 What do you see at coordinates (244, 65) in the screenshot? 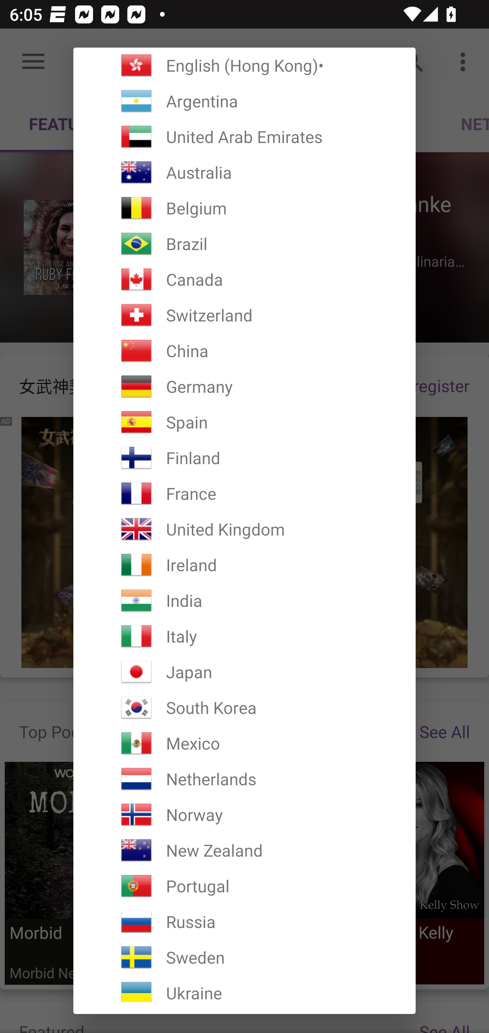
I see `English (Hong Kong)•` at bounding box center [244, 65].